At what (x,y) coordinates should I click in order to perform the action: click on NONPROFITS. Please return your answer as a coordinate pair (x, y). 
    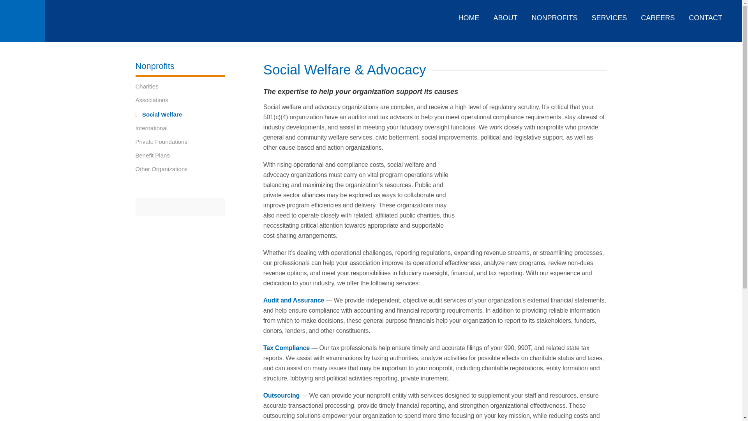
    Looking at the image, I should click on (554, 15).